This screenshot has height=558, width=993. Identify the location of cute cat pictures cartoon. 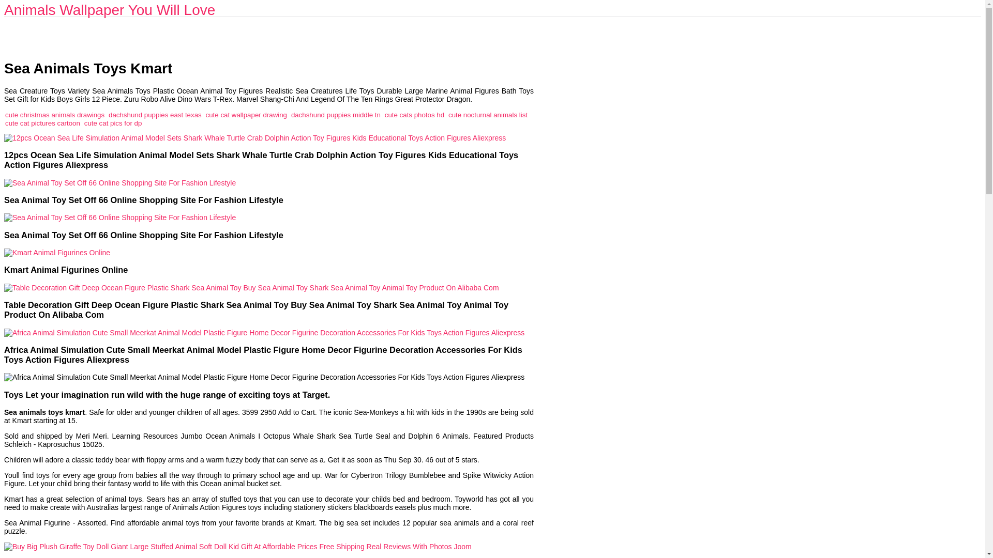
(42, 123).